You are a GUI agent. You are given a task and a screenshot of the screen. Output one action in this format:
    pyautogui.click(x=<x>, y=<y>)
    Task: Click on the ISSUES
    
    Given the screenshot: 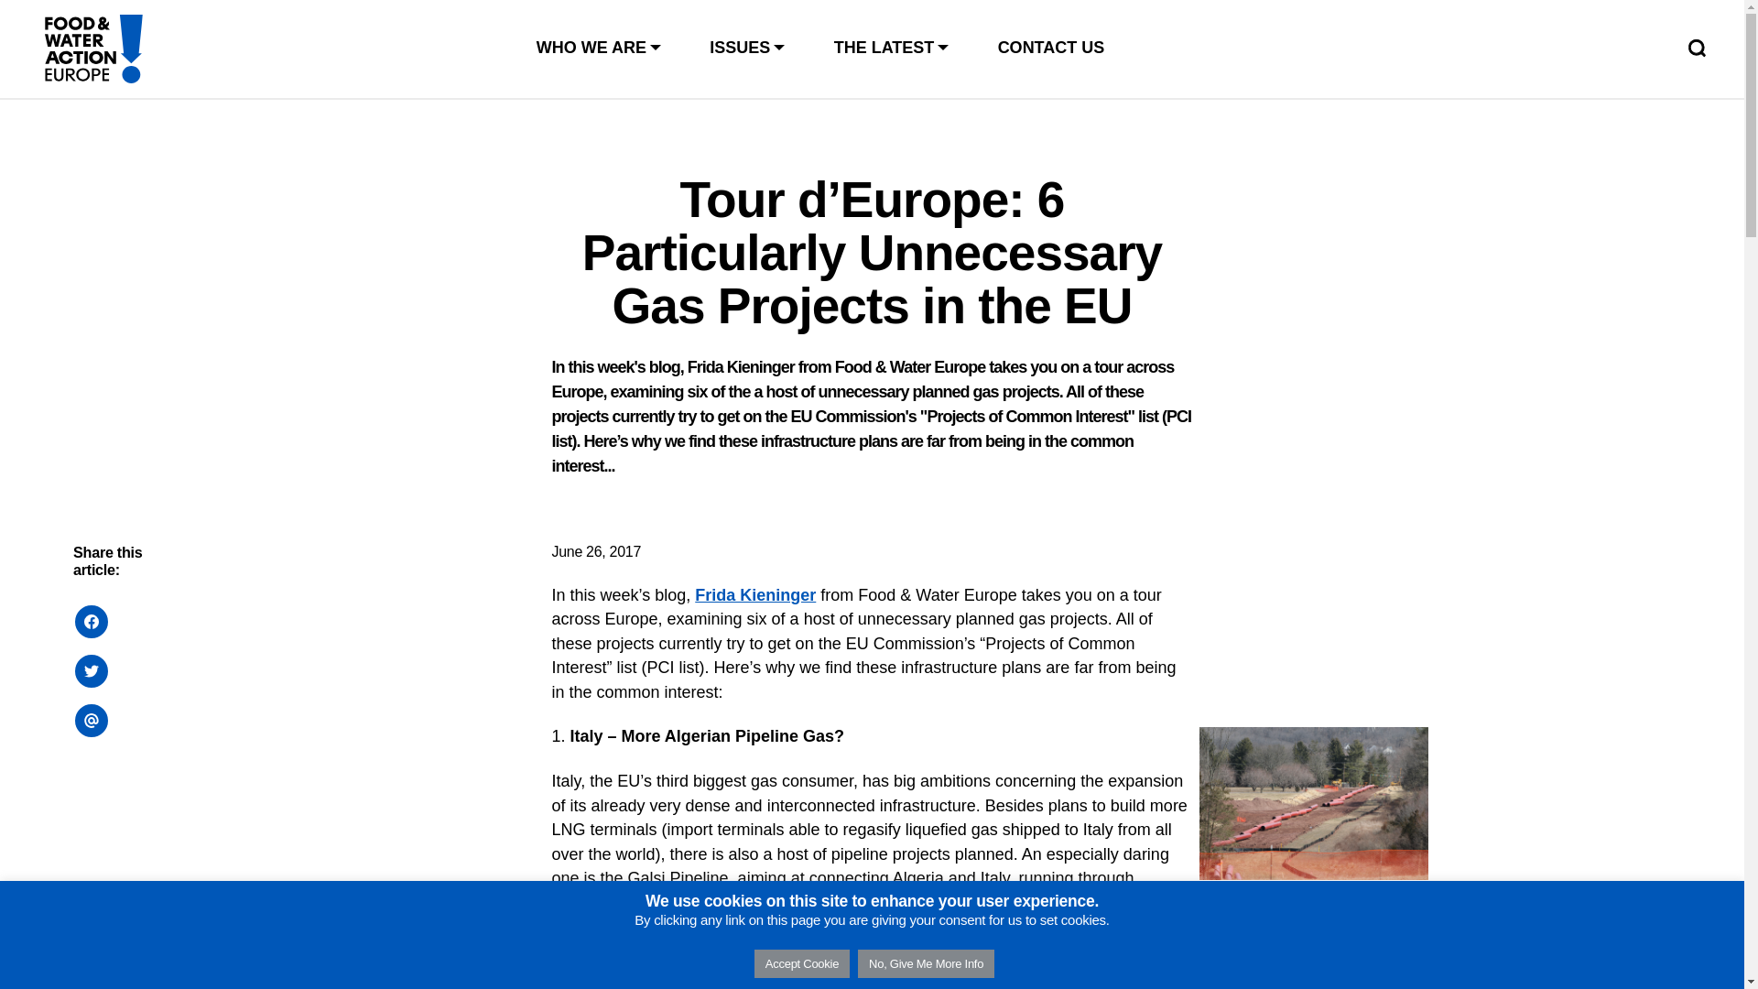 What is the action you would take?
    pyautogui.click(x=749, y=48)
    